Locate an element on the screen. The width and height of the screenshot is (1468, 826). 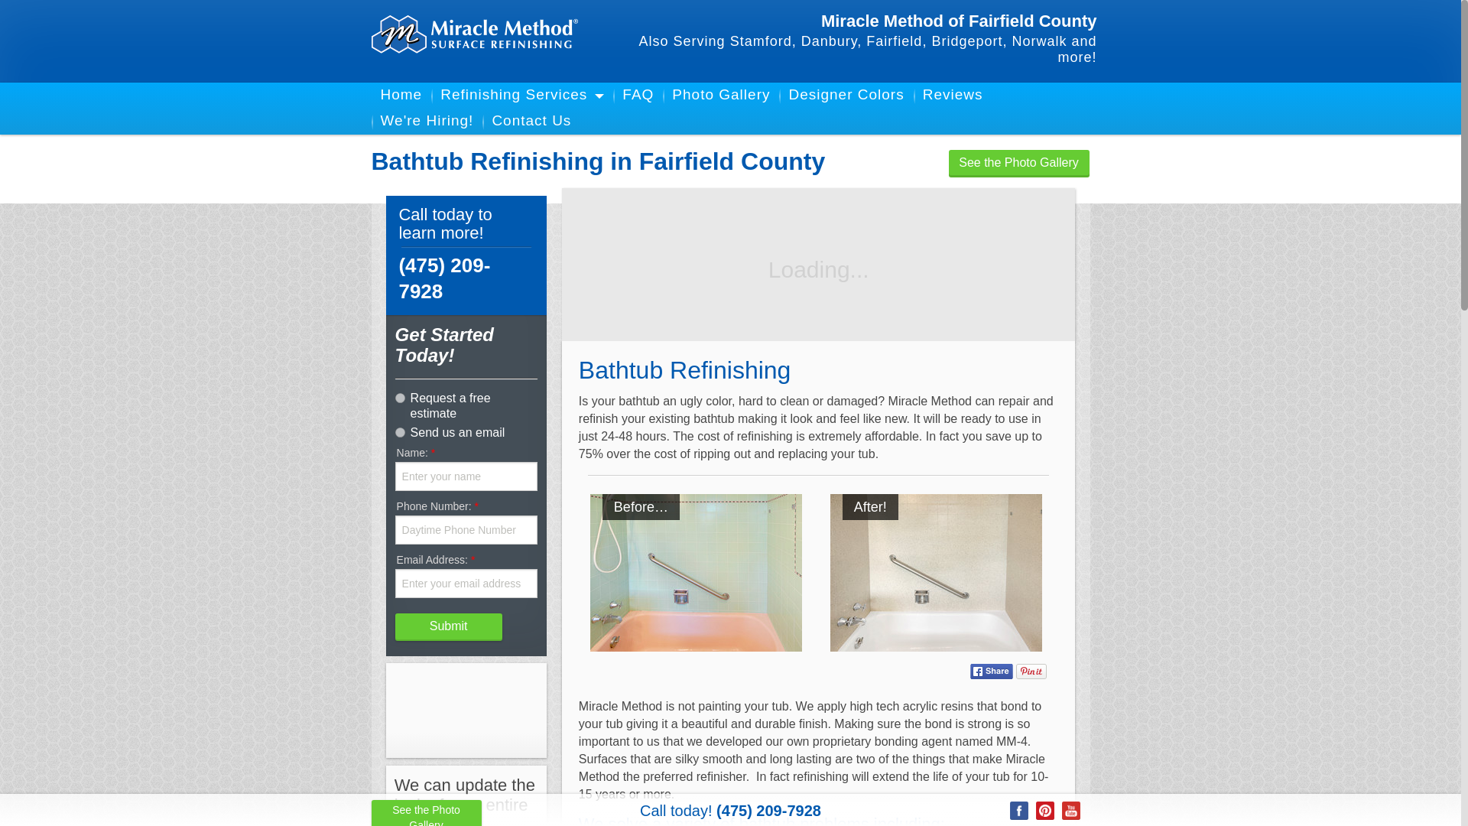
Submit is located at coordinates (448, 627).